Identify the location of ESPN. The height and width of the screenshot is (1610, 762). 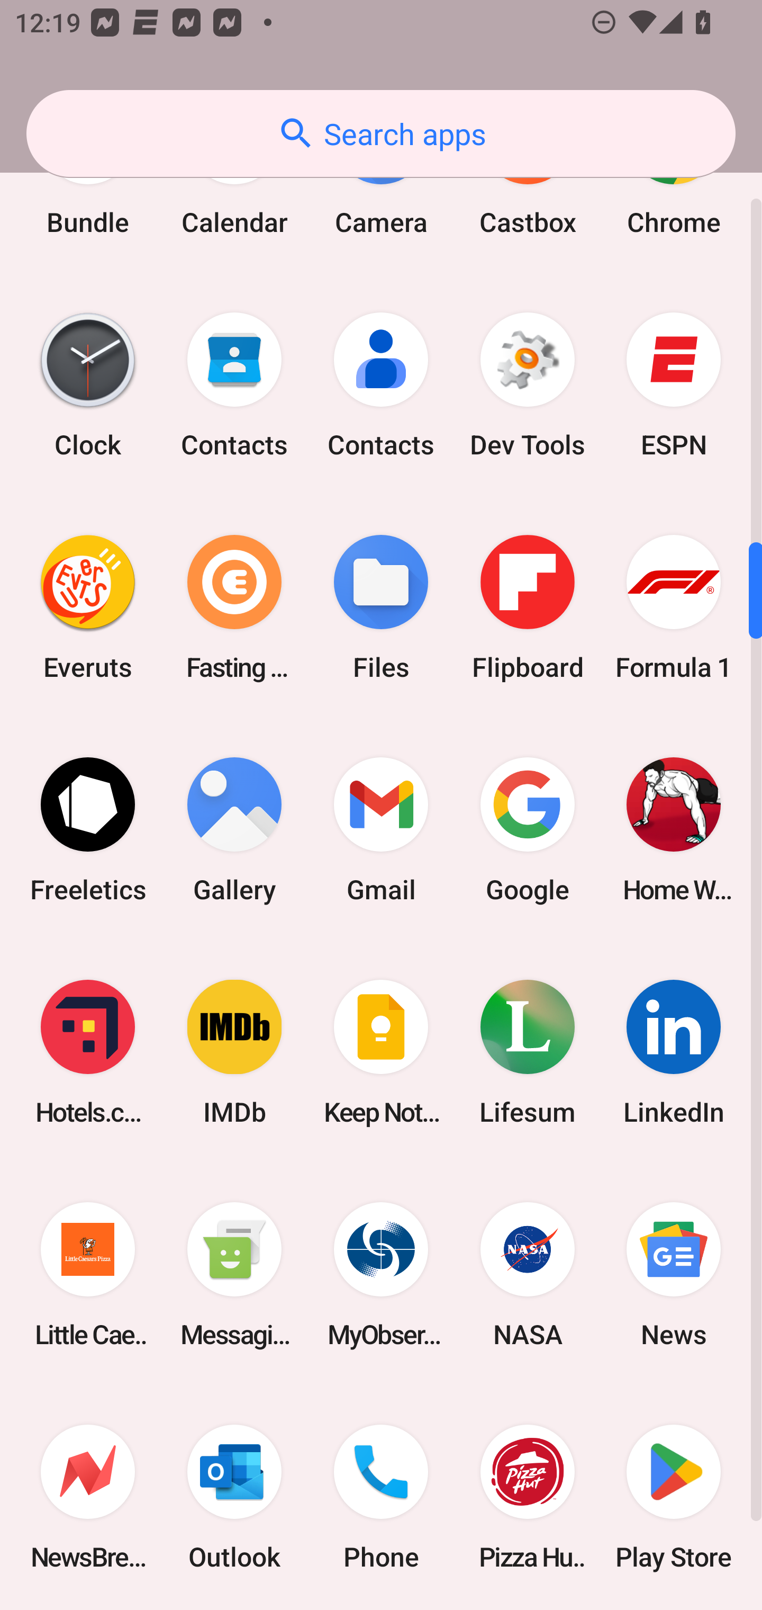
(674, 384).